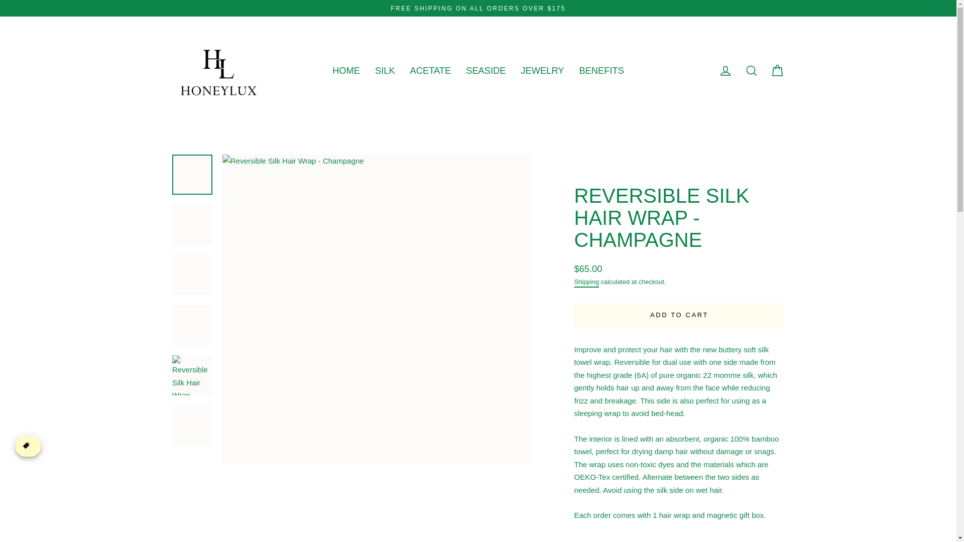 The width and height of the screenshot is (964, 542). What do you see at coordinates (346, 70) in the screenshot?
I see `HOME` at bounding box center [346, 70].